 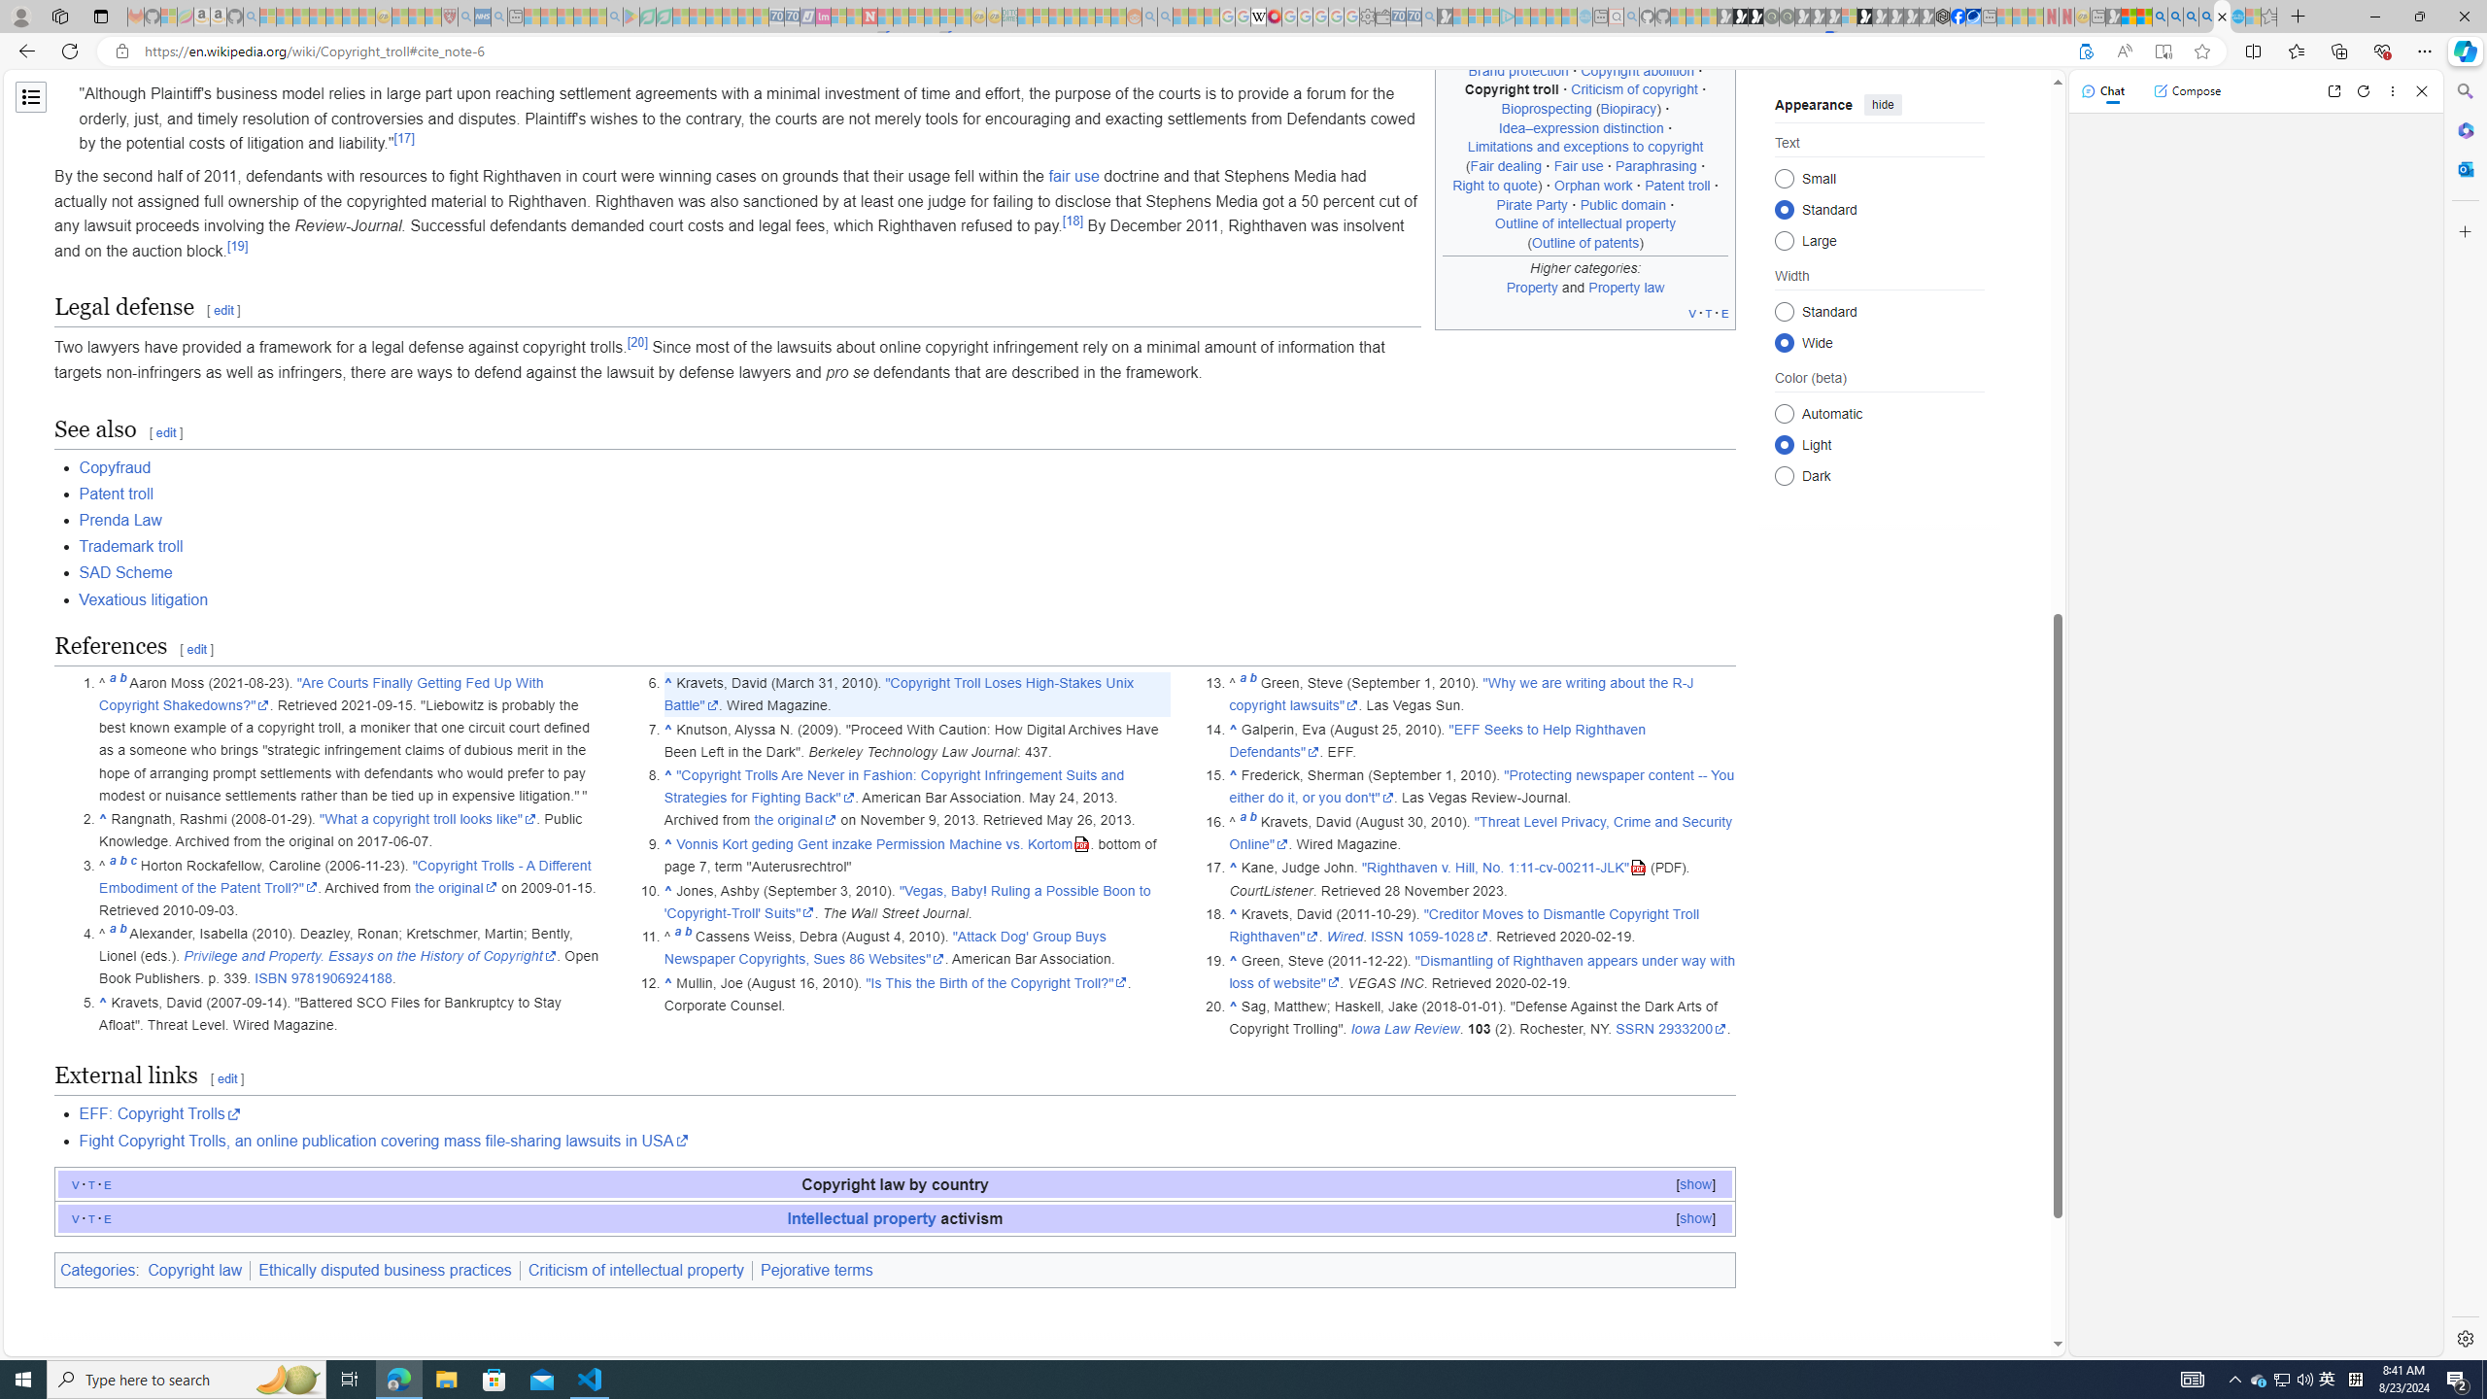 What do you see at coordinates (636, 1270) in the screenshot?
I see `Criticism of intellectual property` at bounding box center [636, 1270].